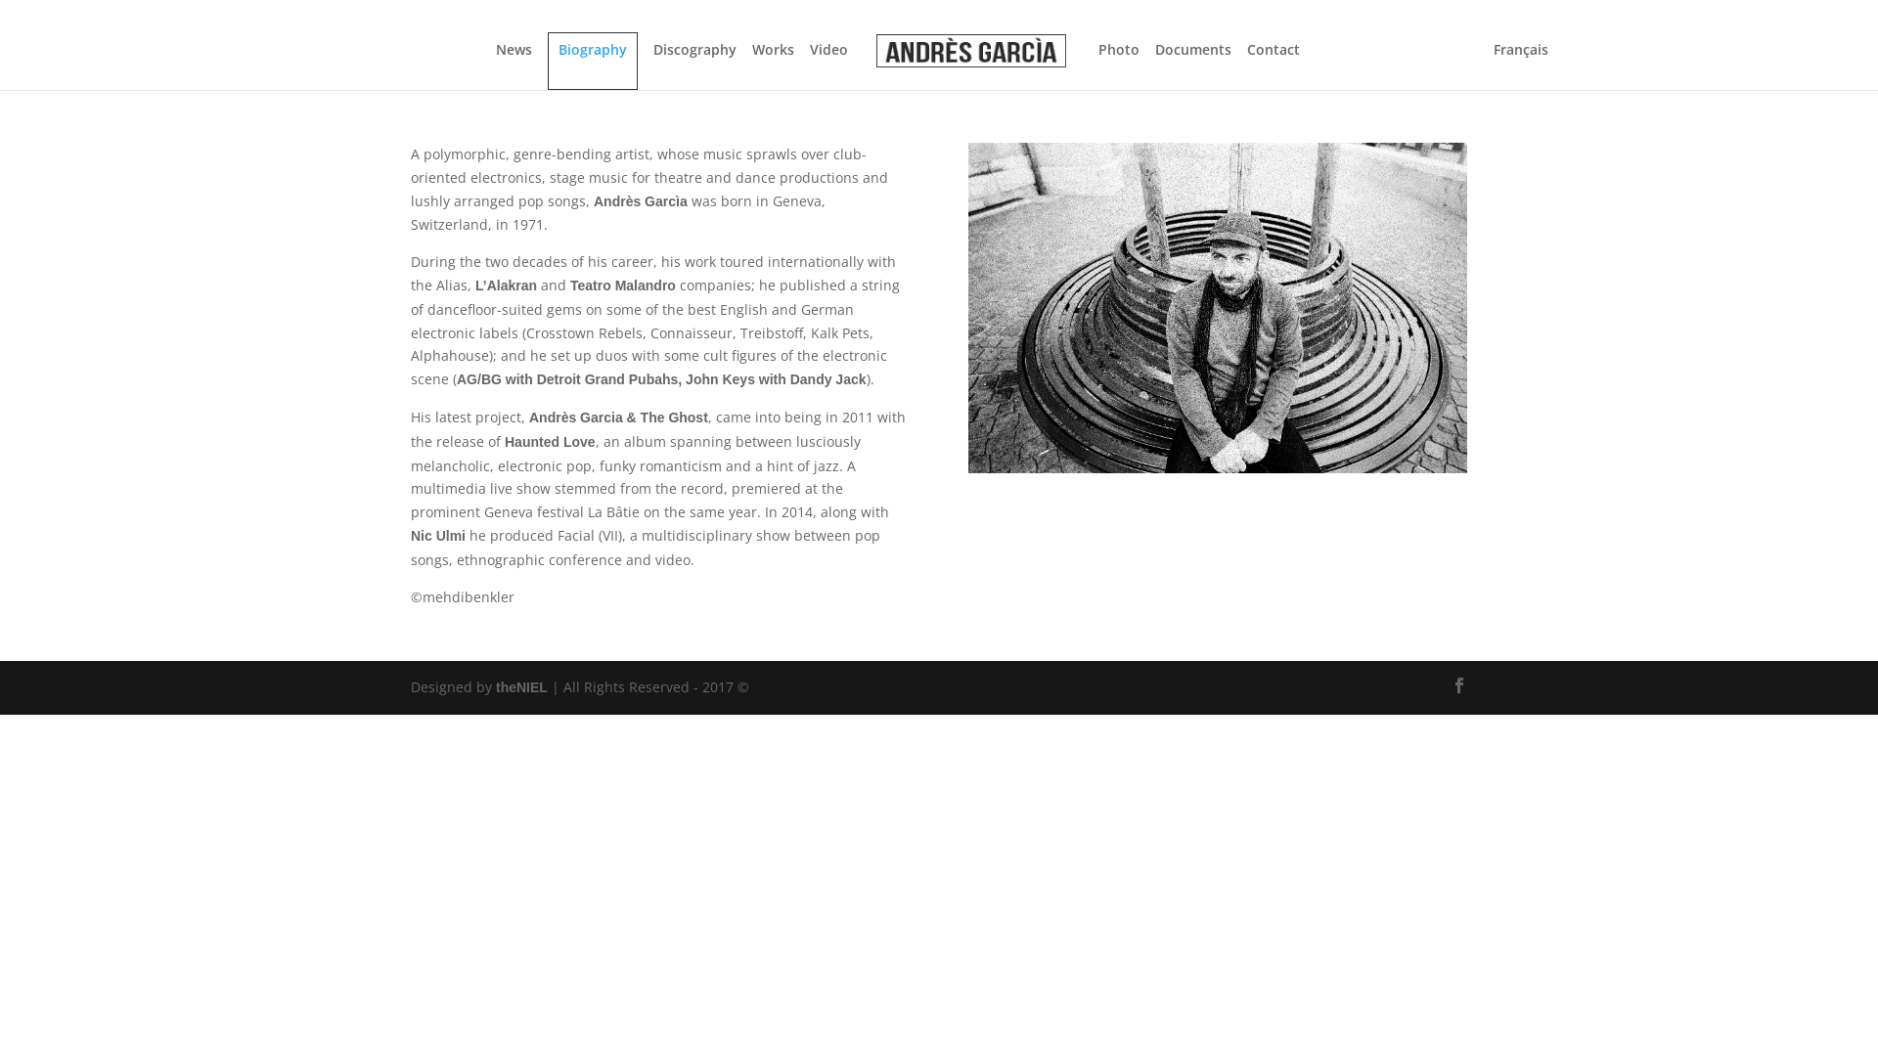  Describe the element at coordinates (1193, 66) in the screenshot. I see `Documents` at that location.